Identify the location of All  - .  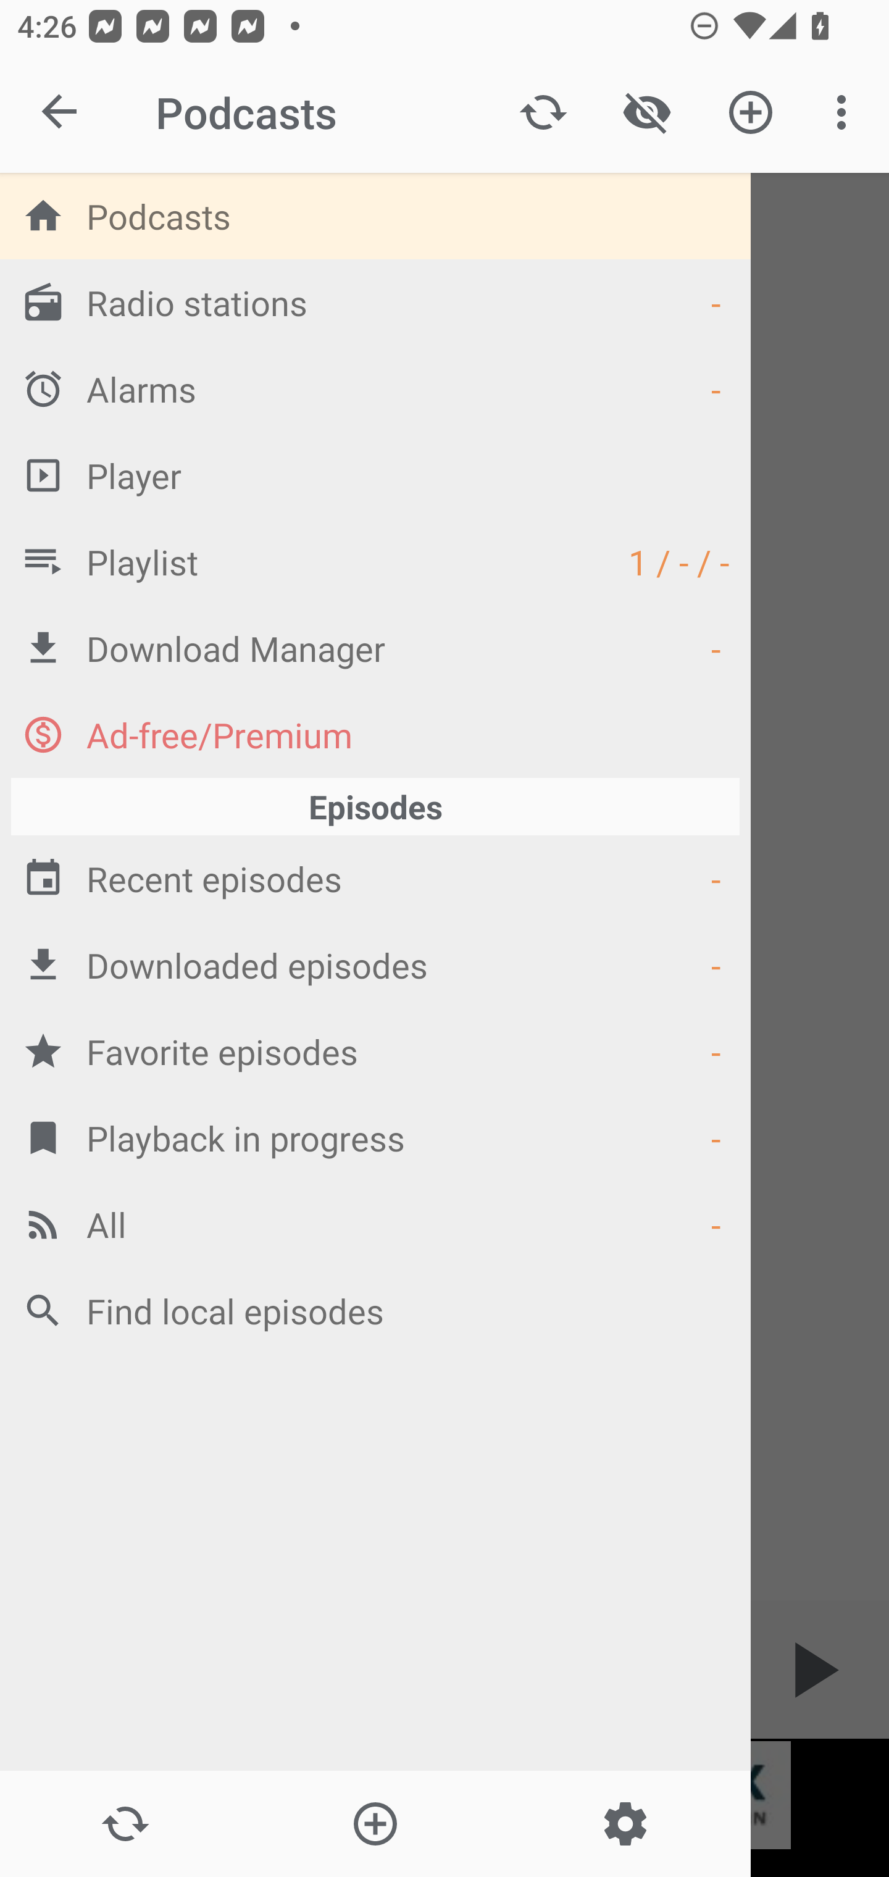
(375, 1224).